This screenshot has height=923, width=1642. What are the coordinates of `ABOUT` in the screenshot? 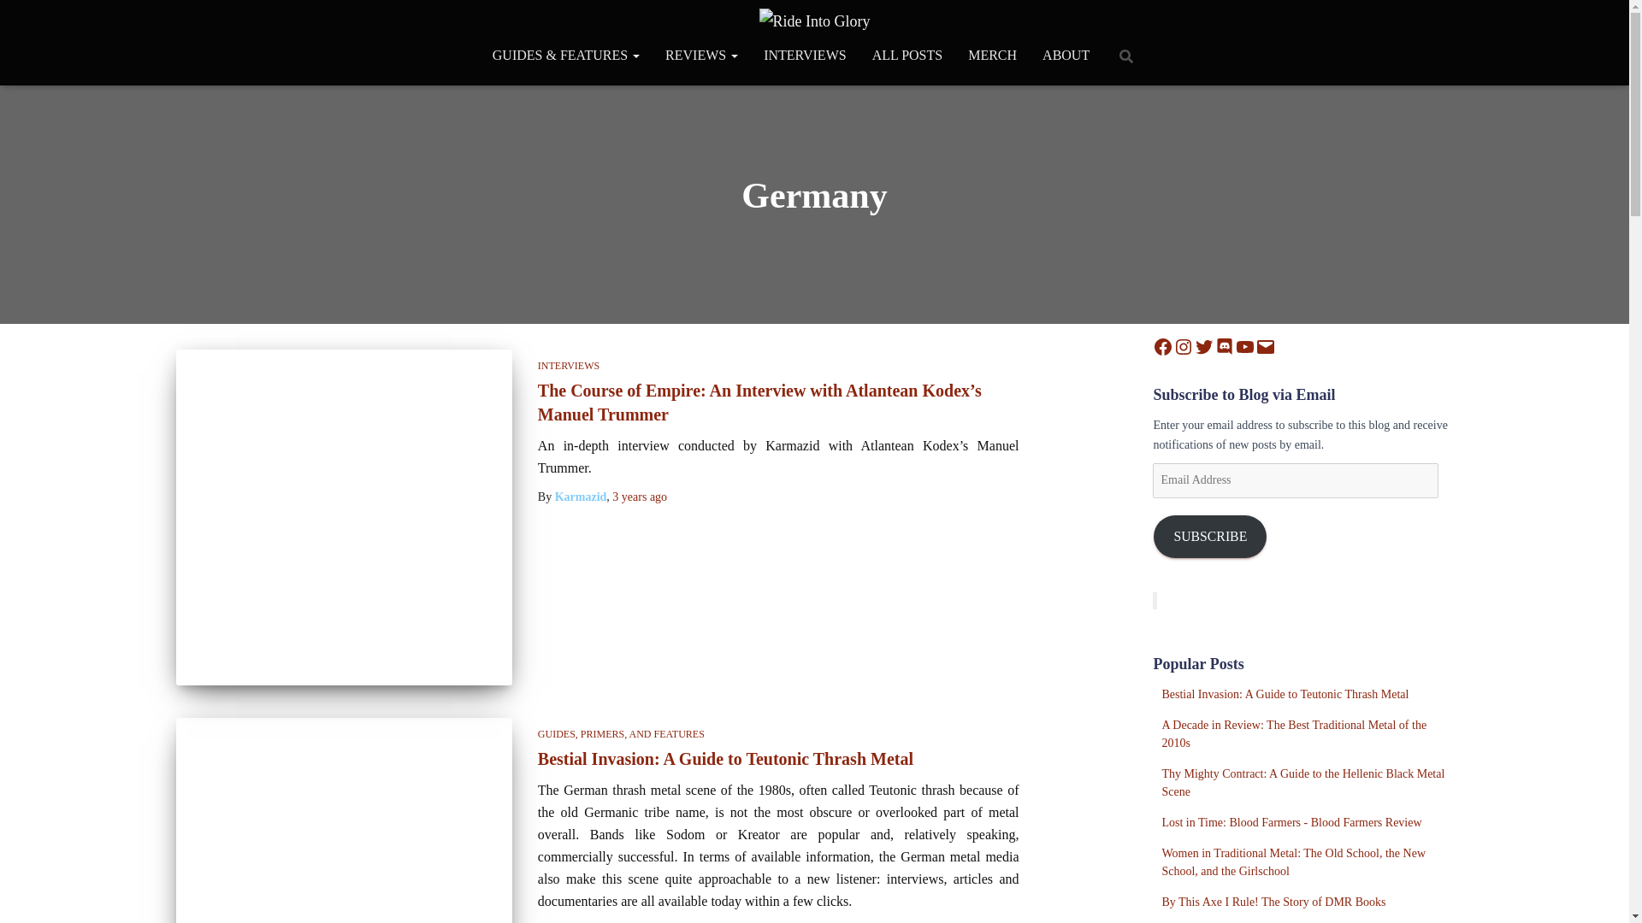 It's located at (1066, 55).